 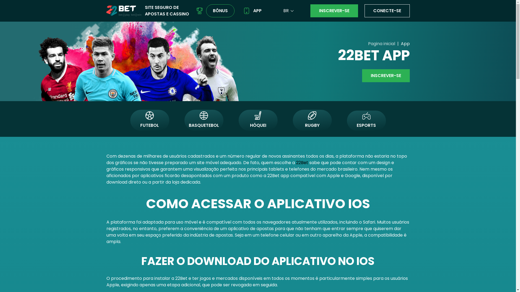 I want to click on Futebol, so click(x=149, y=115).